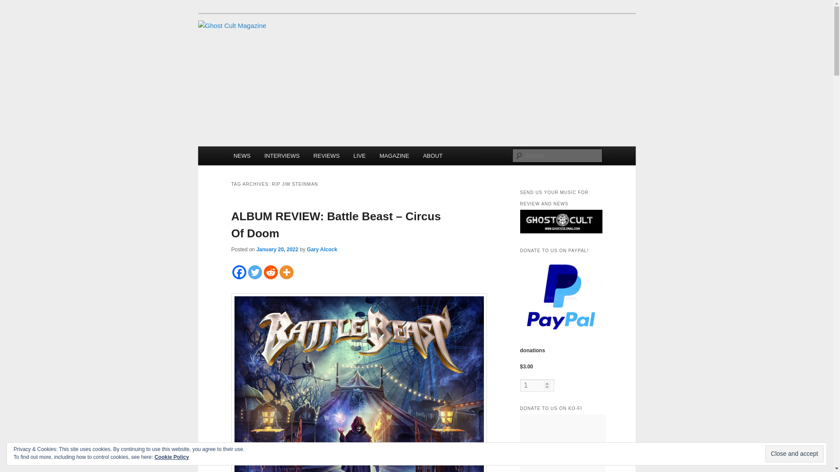  I want to click on Facebook, so click(239, 272).